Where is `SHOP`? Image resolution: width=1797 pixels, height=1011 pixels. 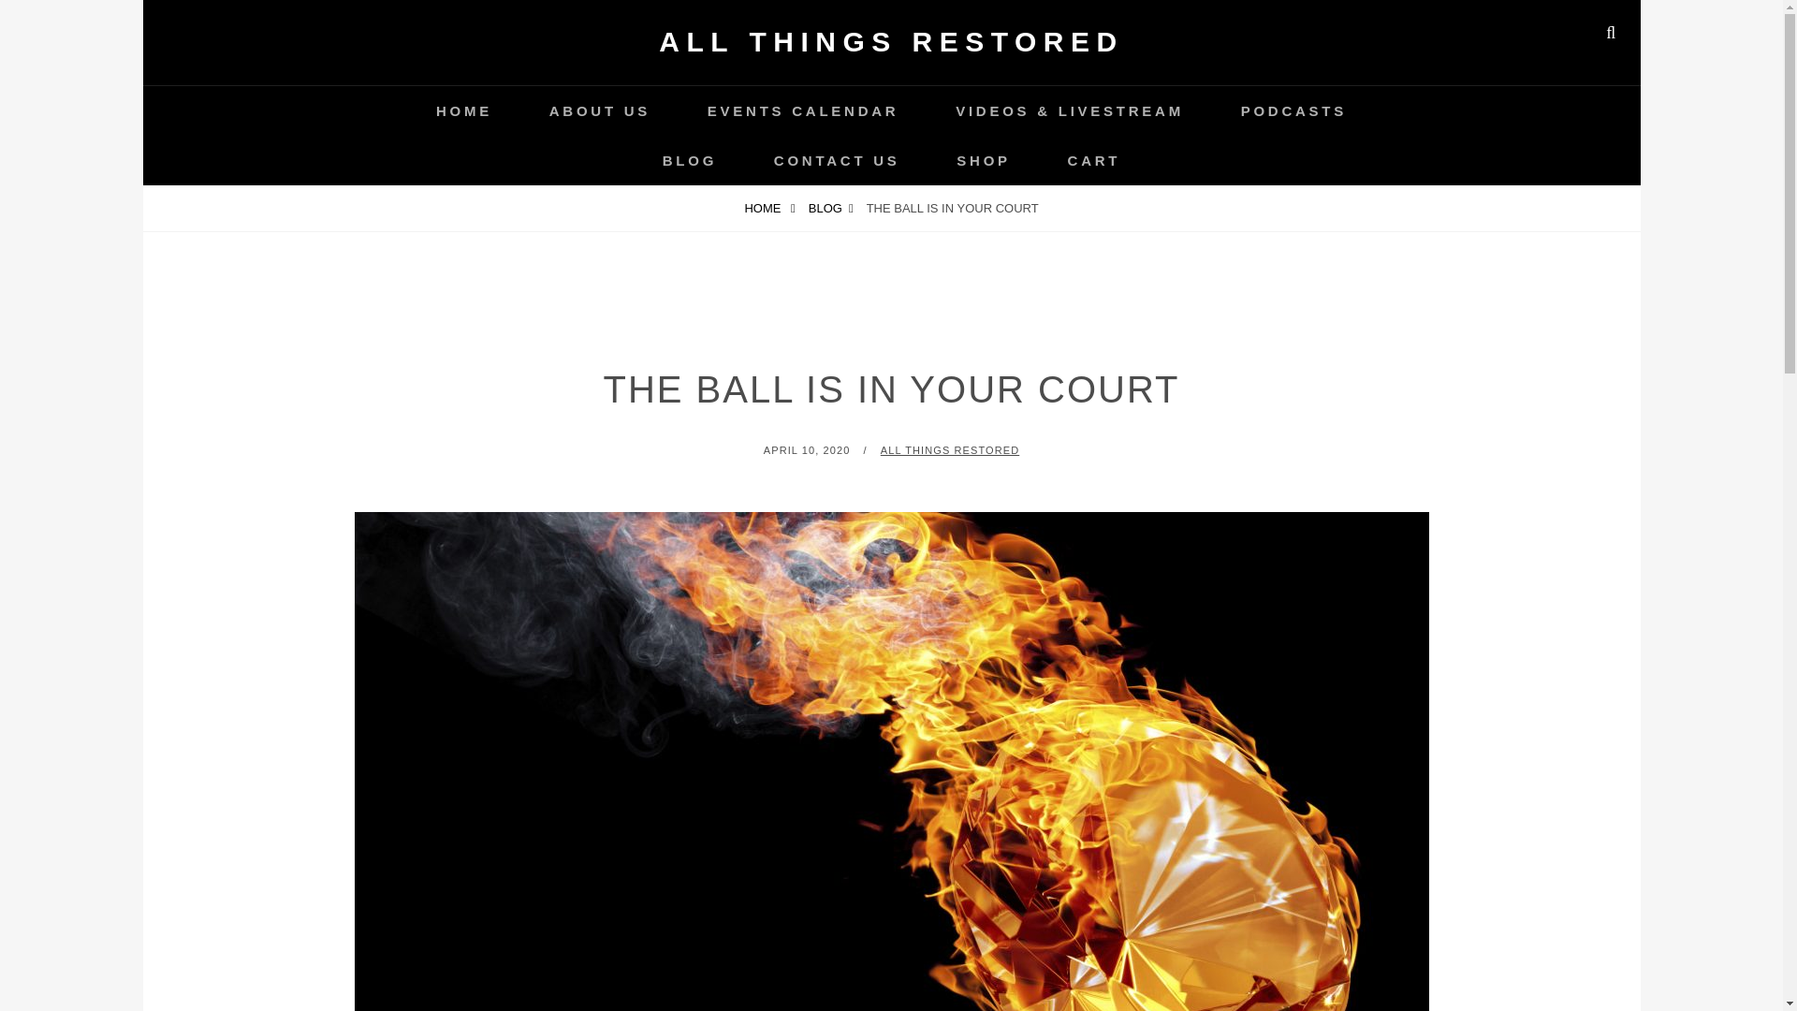
SHOP is located at coordinates (983, 159).